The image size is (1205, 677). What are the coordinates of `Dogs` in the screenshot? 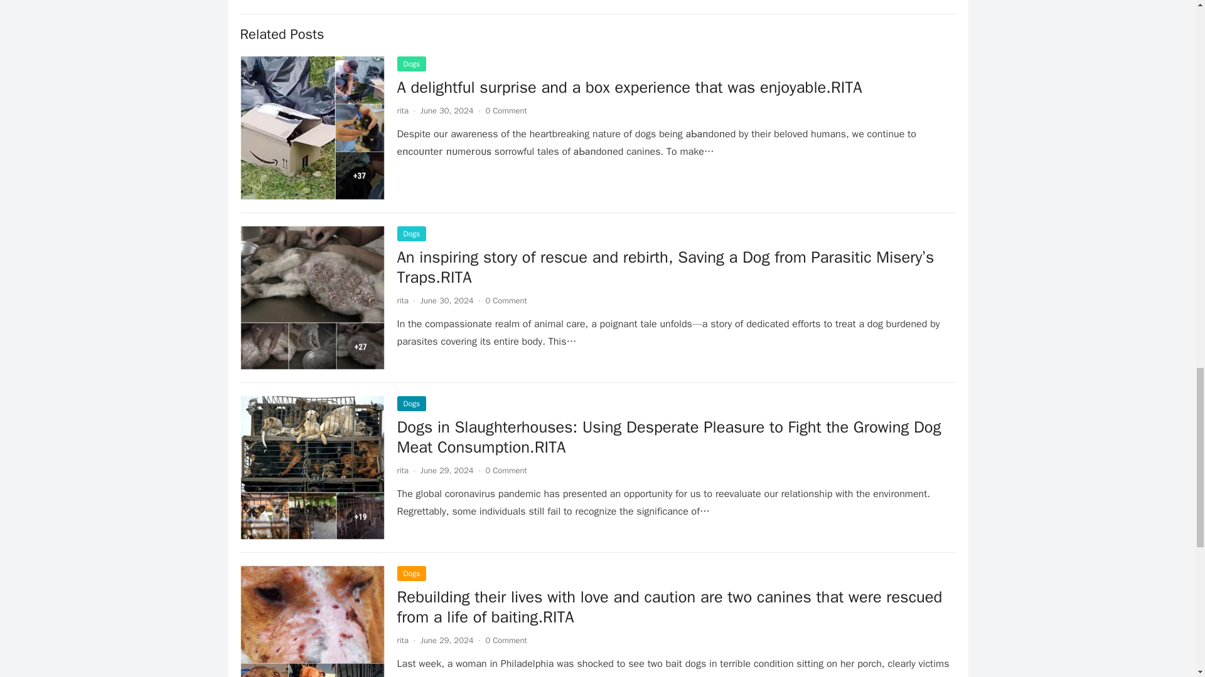 It's located at (411, 233).